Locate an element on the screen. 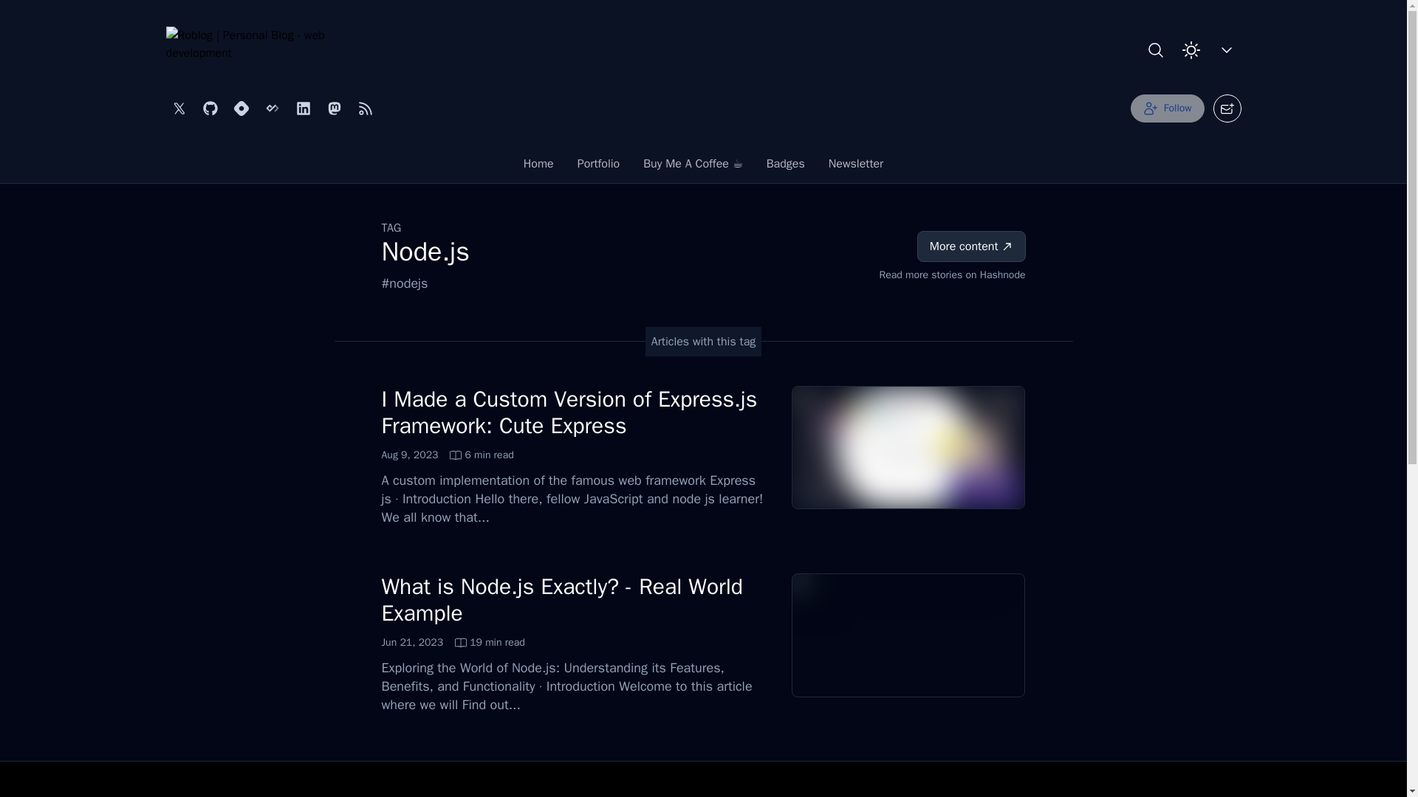 This screenshot has height=797, width=1418. Home is located at coordinates (599, 168).